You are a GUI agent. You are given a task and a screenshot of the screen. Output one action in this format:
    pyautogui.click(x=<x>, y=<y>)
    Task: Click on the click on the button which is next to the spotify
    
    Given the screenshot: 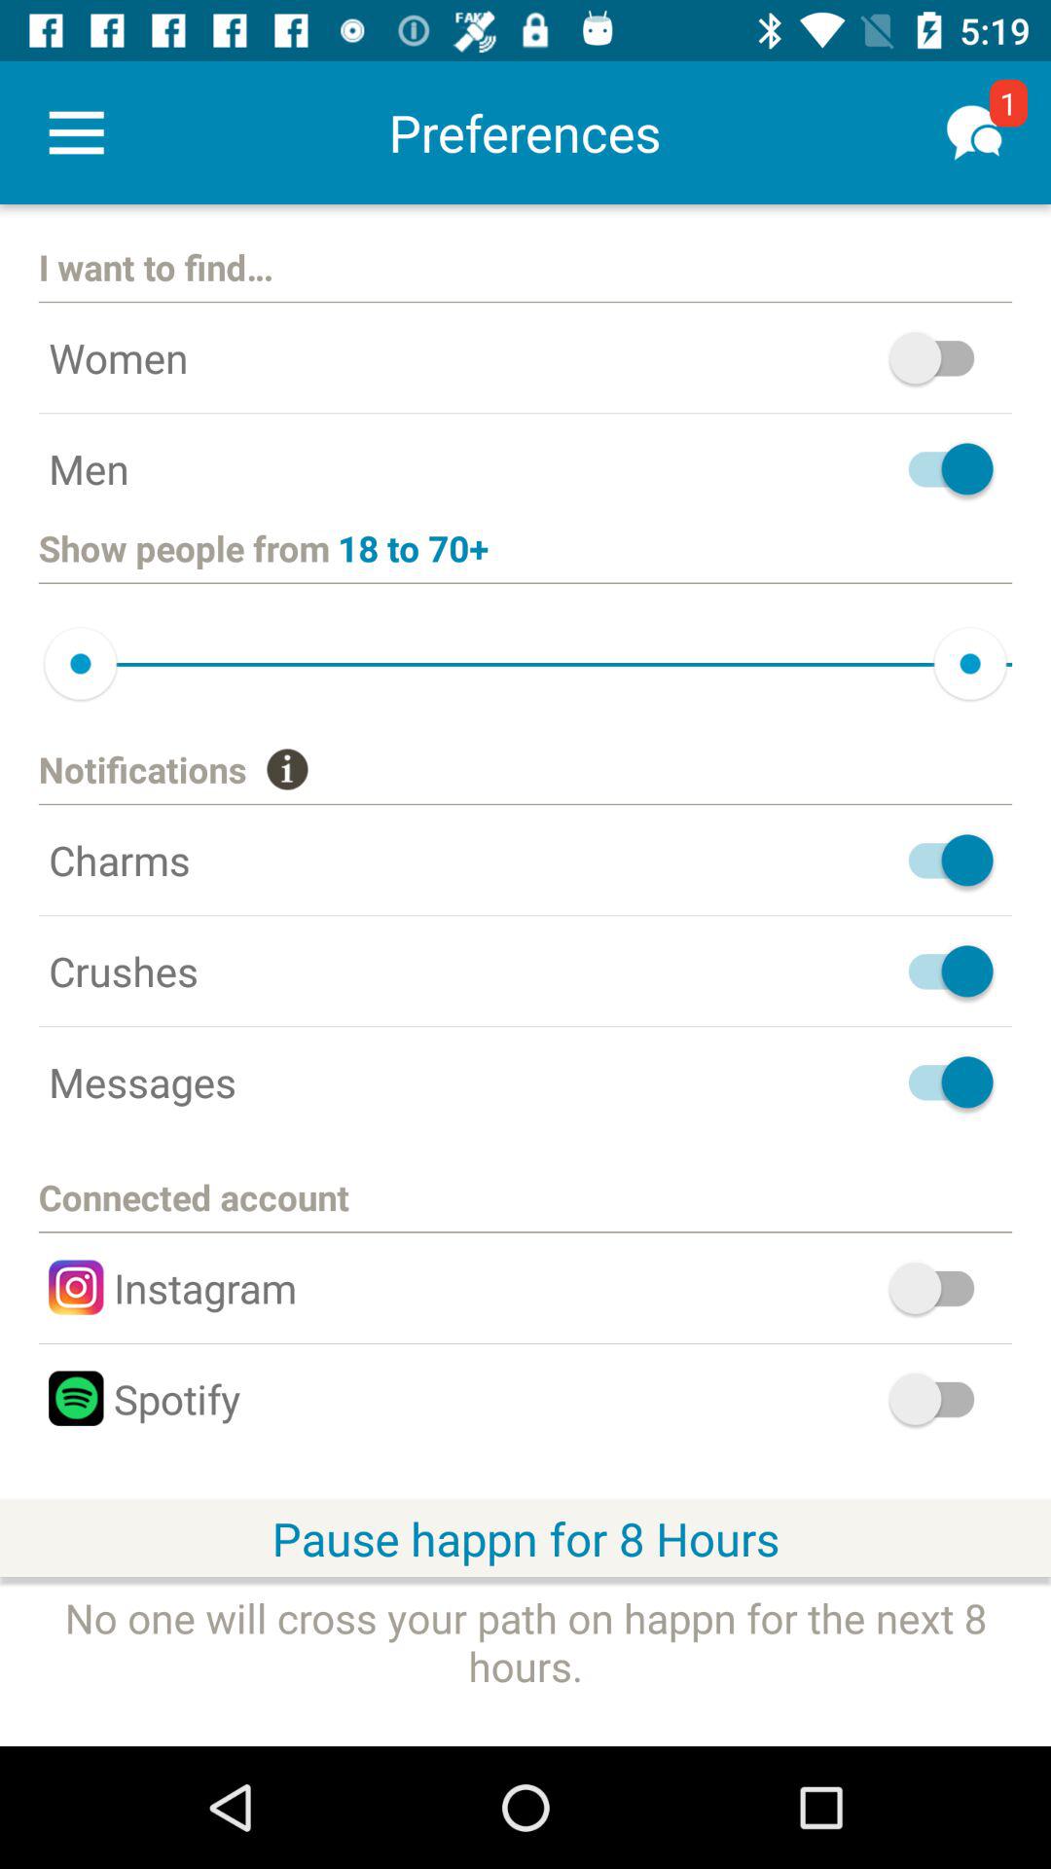 What is the action you would take?
    pyautogui.click(x=942, y=1398)
    